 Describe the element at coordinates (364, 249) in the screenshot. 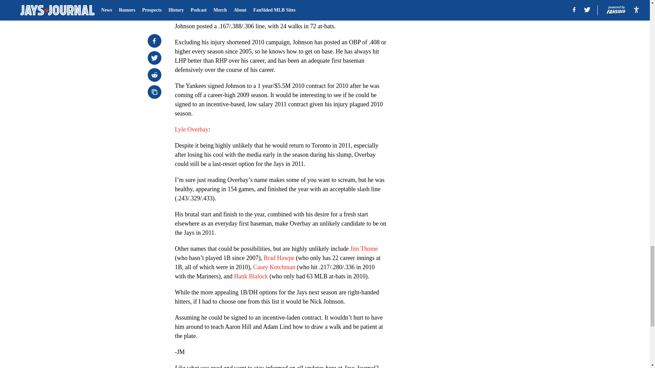

I see `Jim Thome` at that location.